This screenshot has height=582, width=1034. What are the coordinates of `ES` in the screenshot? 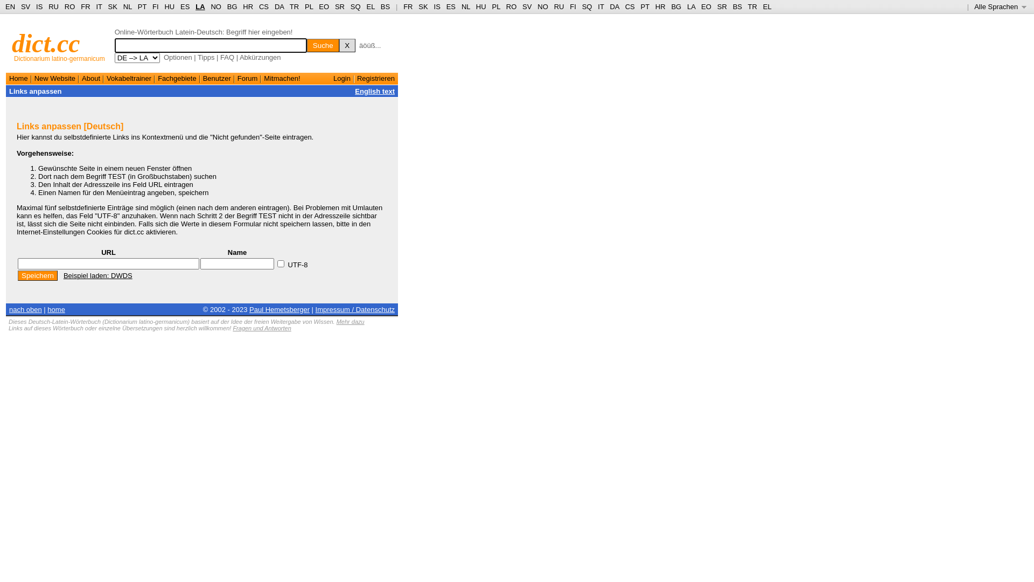 It's located at (185, 6).